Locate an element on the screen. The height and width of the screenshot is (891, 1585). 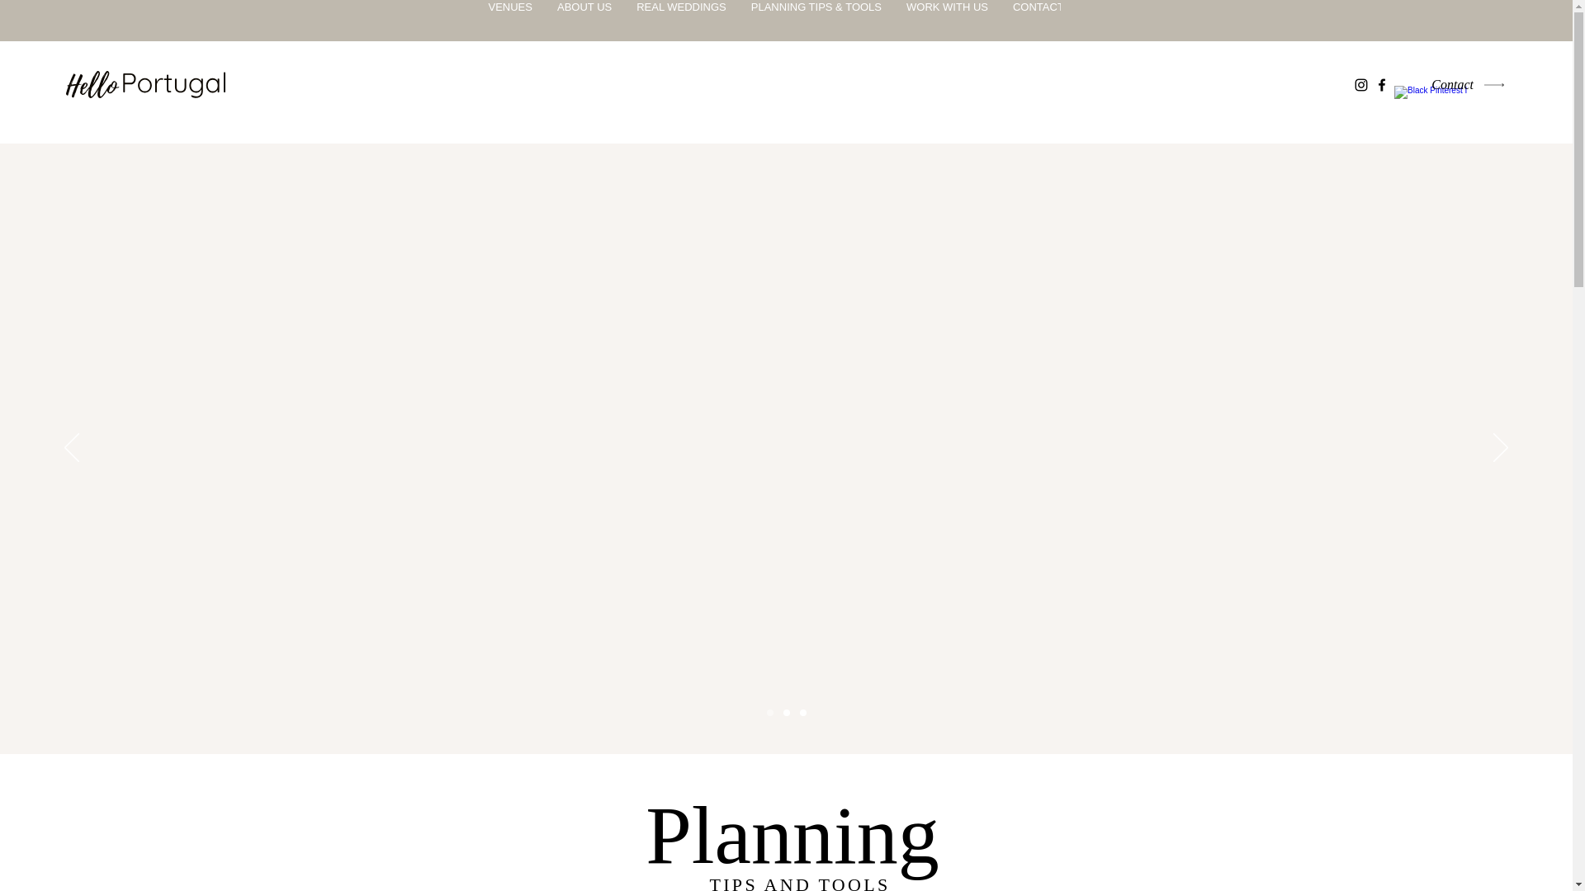
VENUES is located at coordinates (509, 20).